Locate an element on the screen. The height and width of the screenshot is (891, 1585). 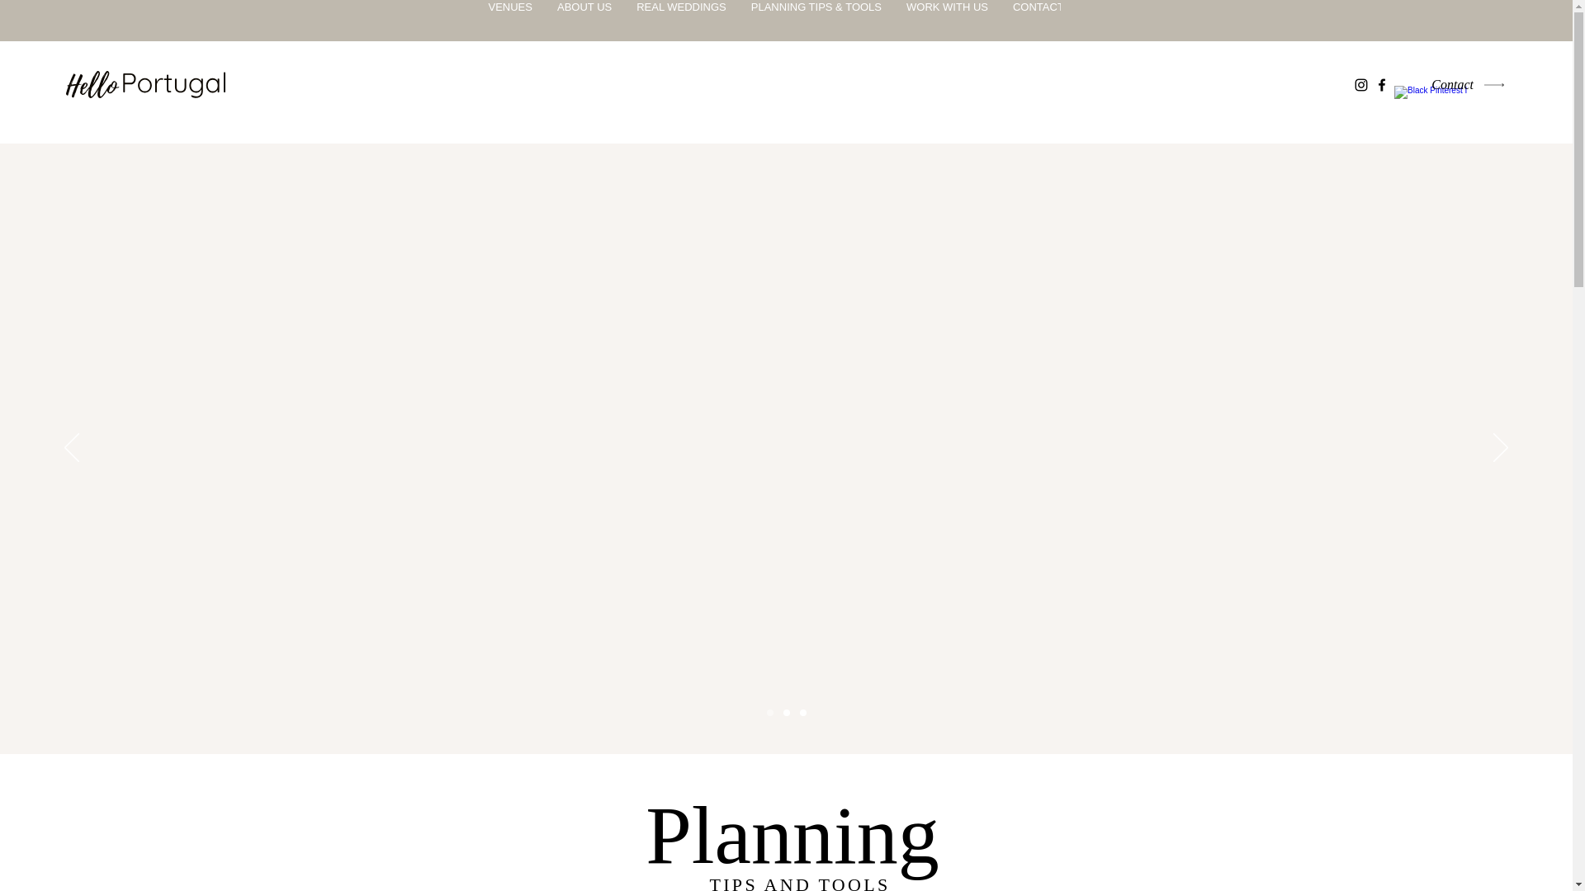
VENUES is located at coordinates (509, 20).